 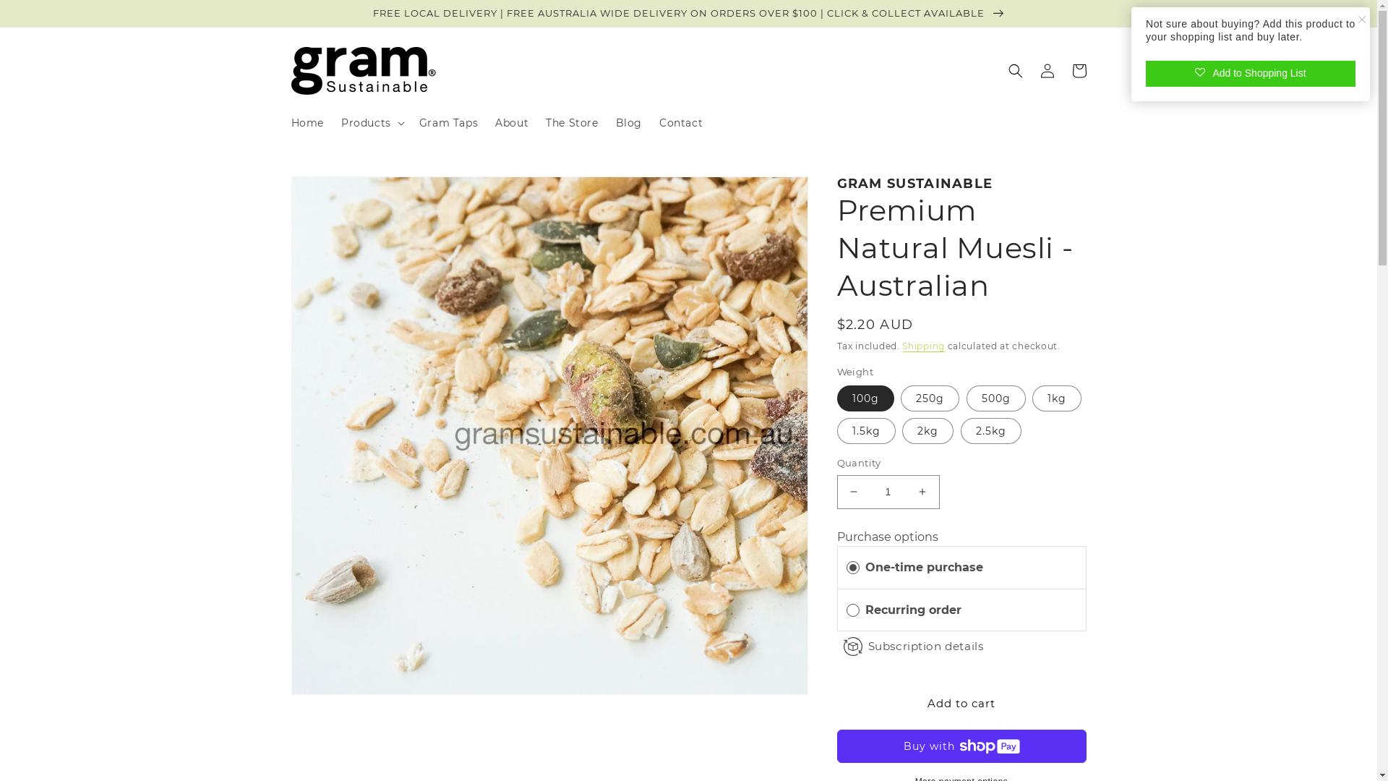 What do you see at coordinates (448, 123) in the screenshot?
I see `Gram Taps` at bounding box center [448, 123].